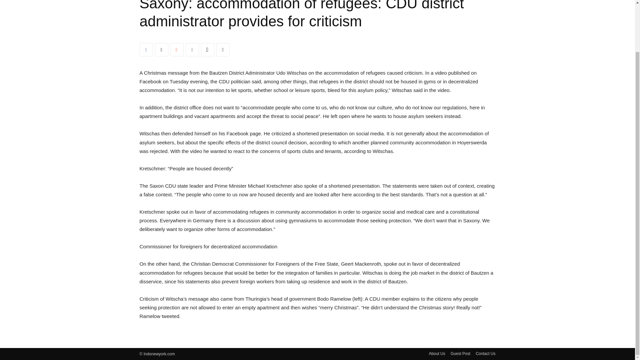  I want to click on Digg, so click(207, 49).